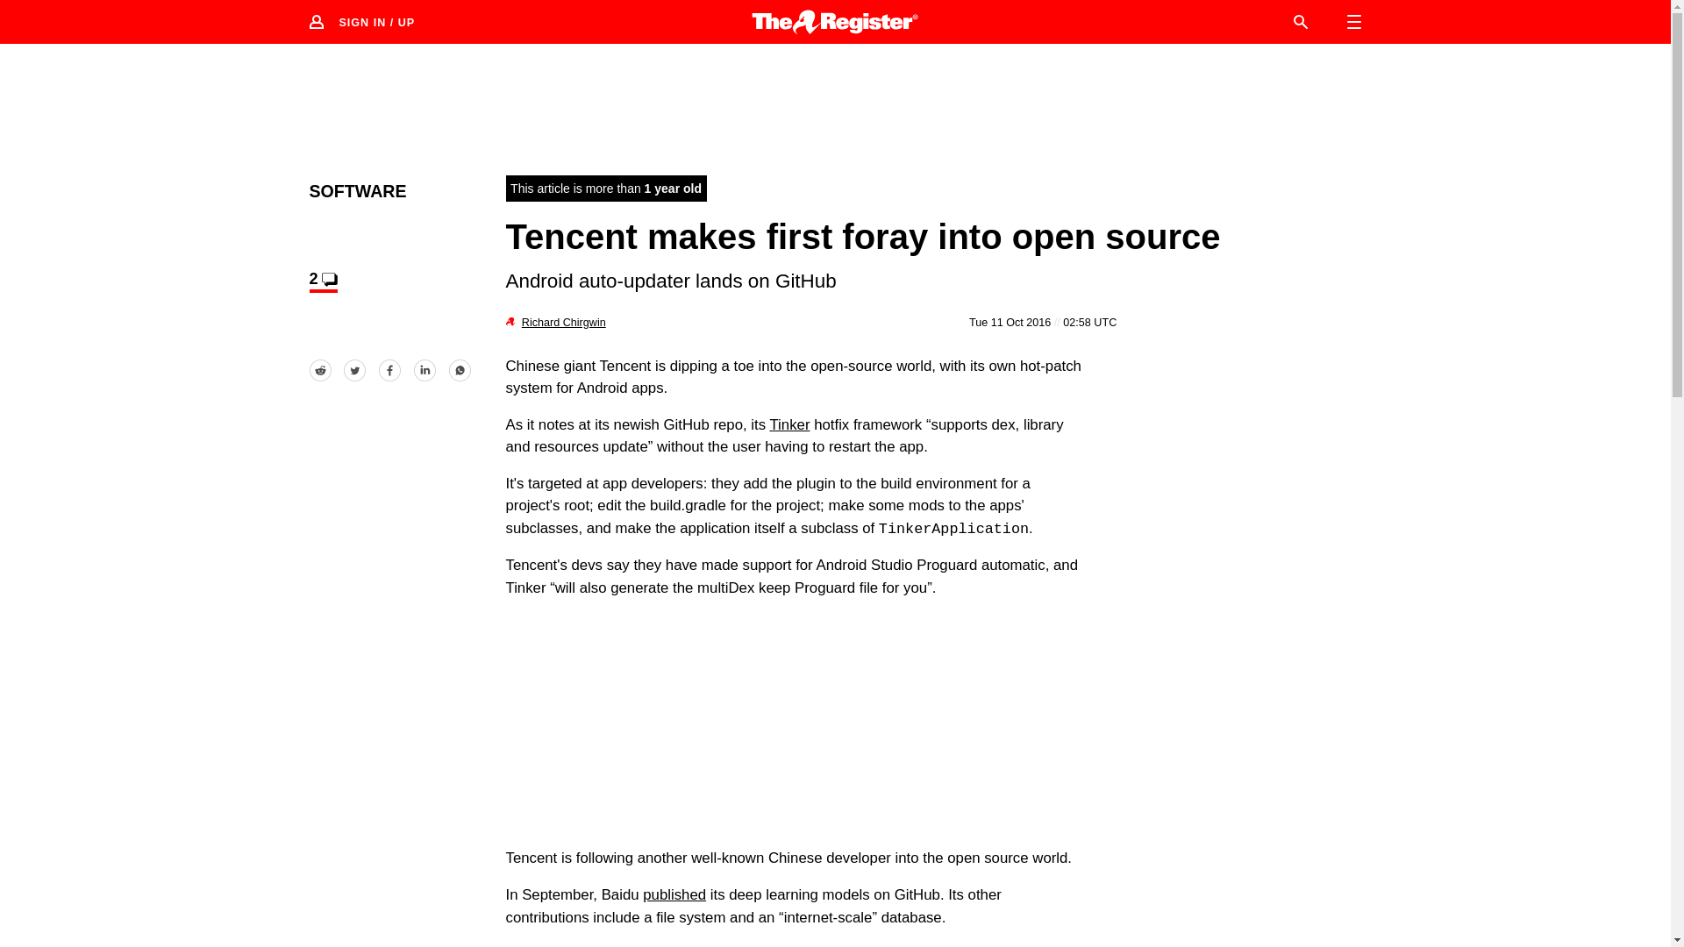  I want to click on View comments on this article, so click(323, 281).